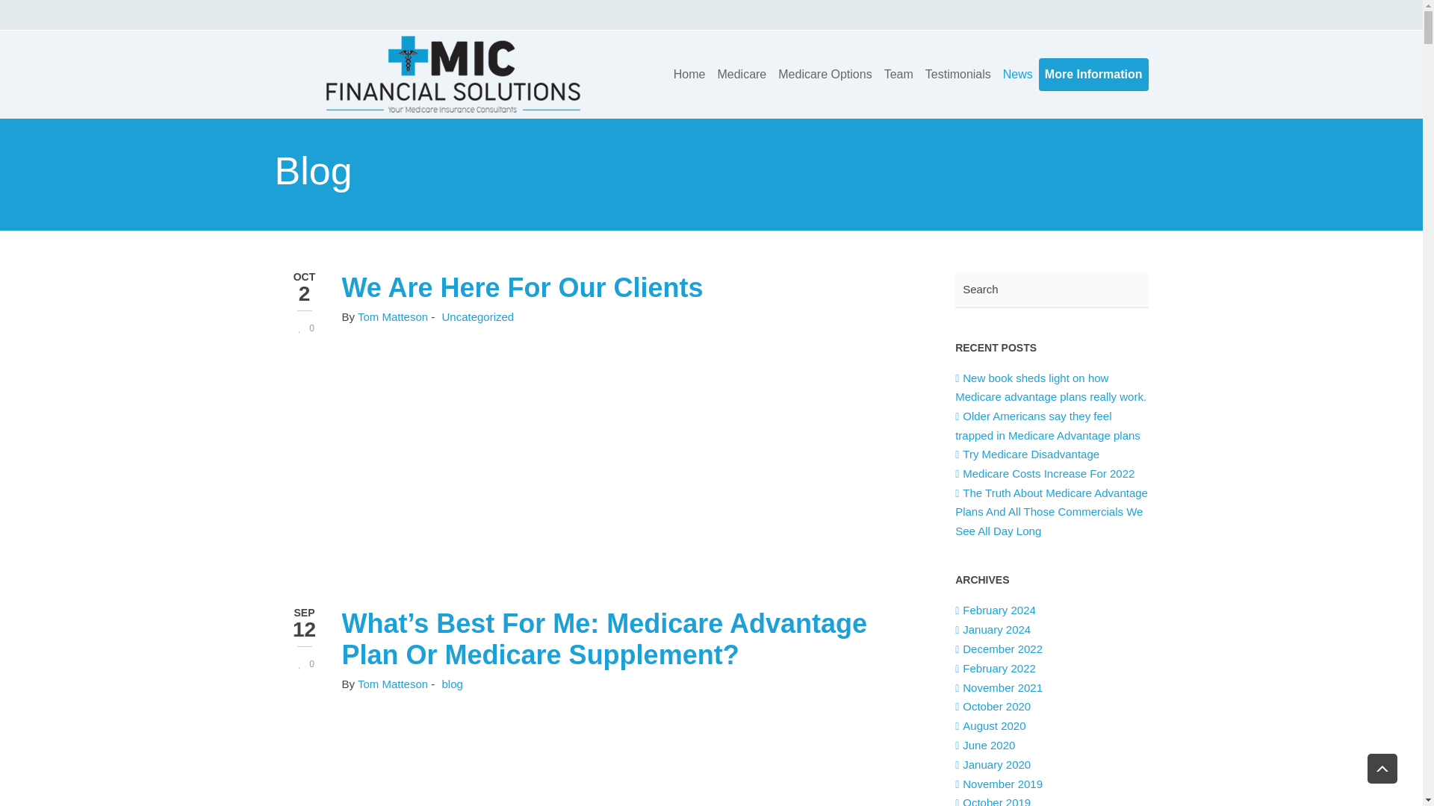 This screenshot has height=806, width=1434. Describe the element at coordinates (1093, 73) in the screenshot. I see `More Information` at that location.